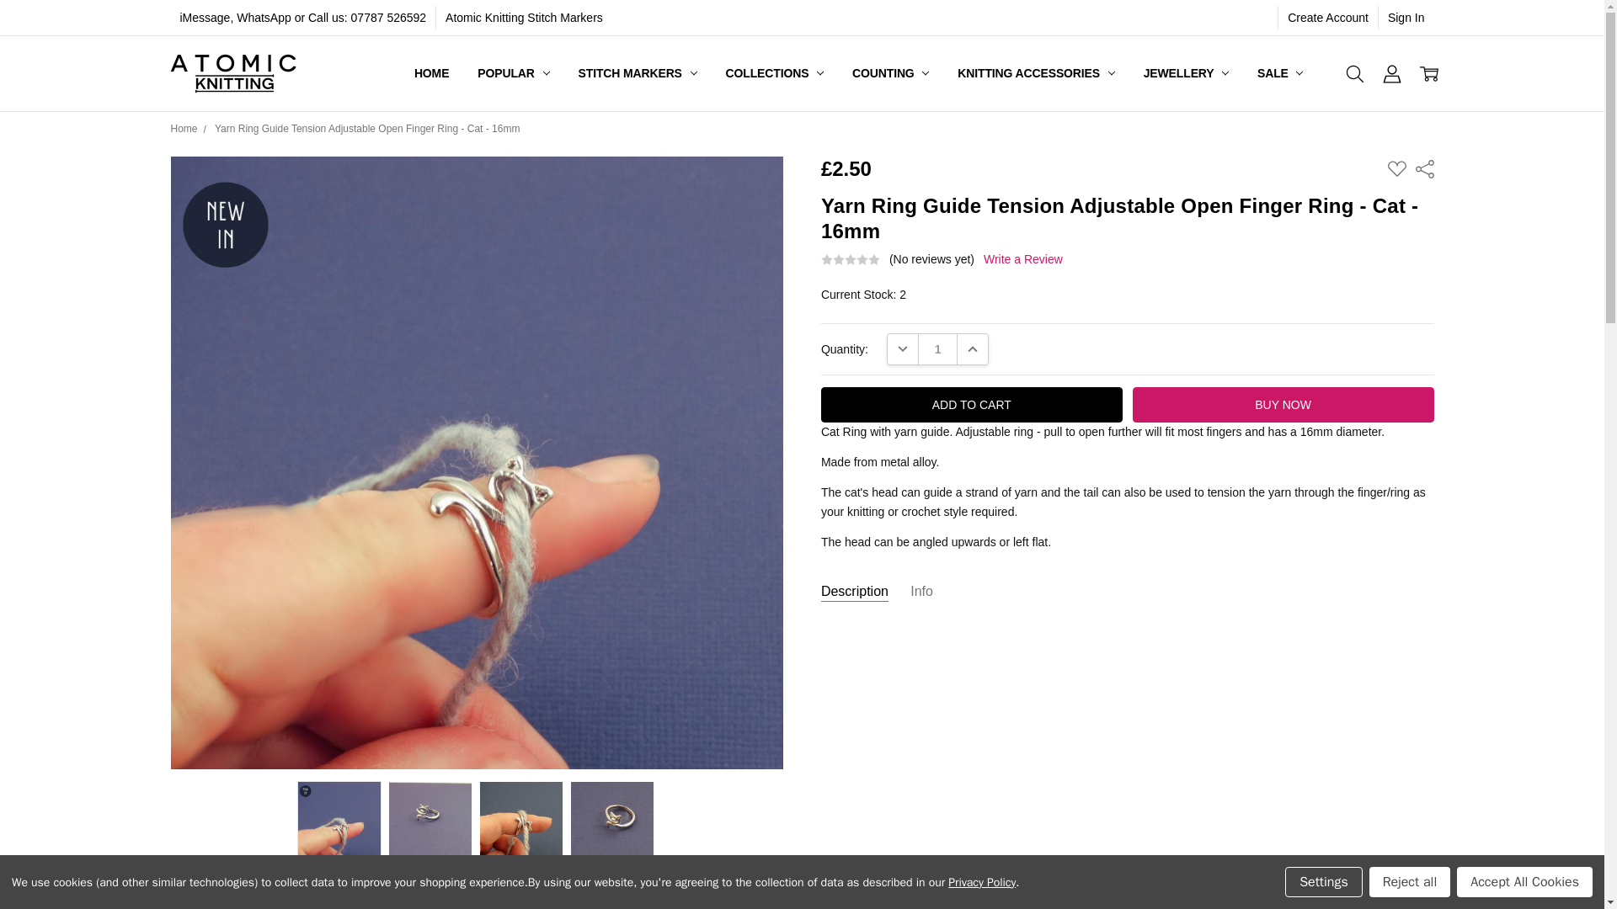 This screenshot has width=1617, height=909. I want to click on Add to Cart, so click(972, 405).